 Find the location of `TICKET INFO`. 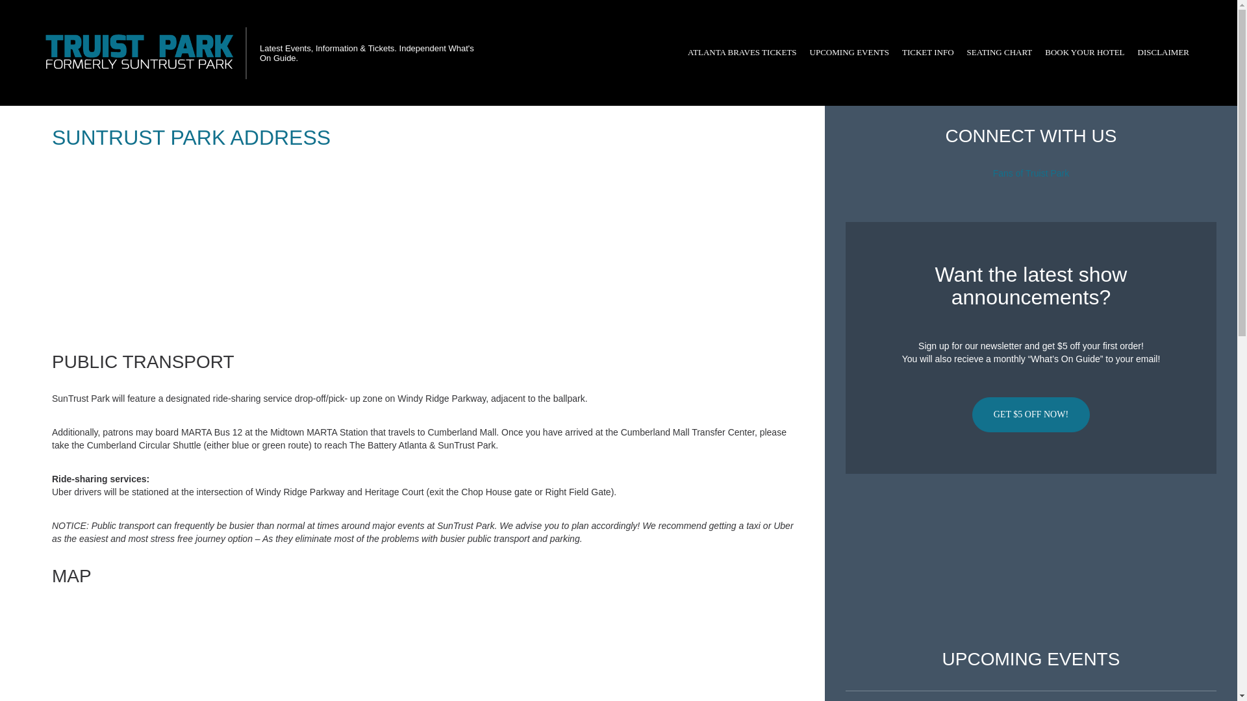

TICKET INFO is located at coordinates (927, 53).